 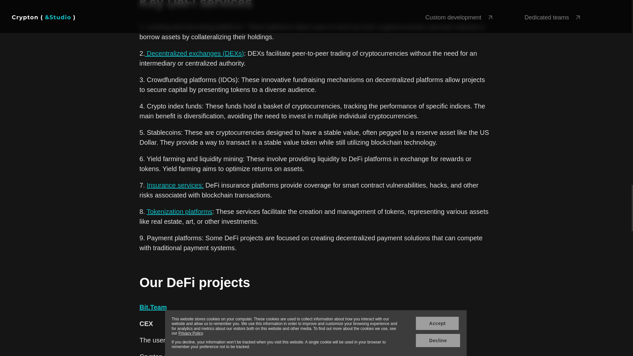 I want to click on Insurance services:, so click(x=175, y=185).